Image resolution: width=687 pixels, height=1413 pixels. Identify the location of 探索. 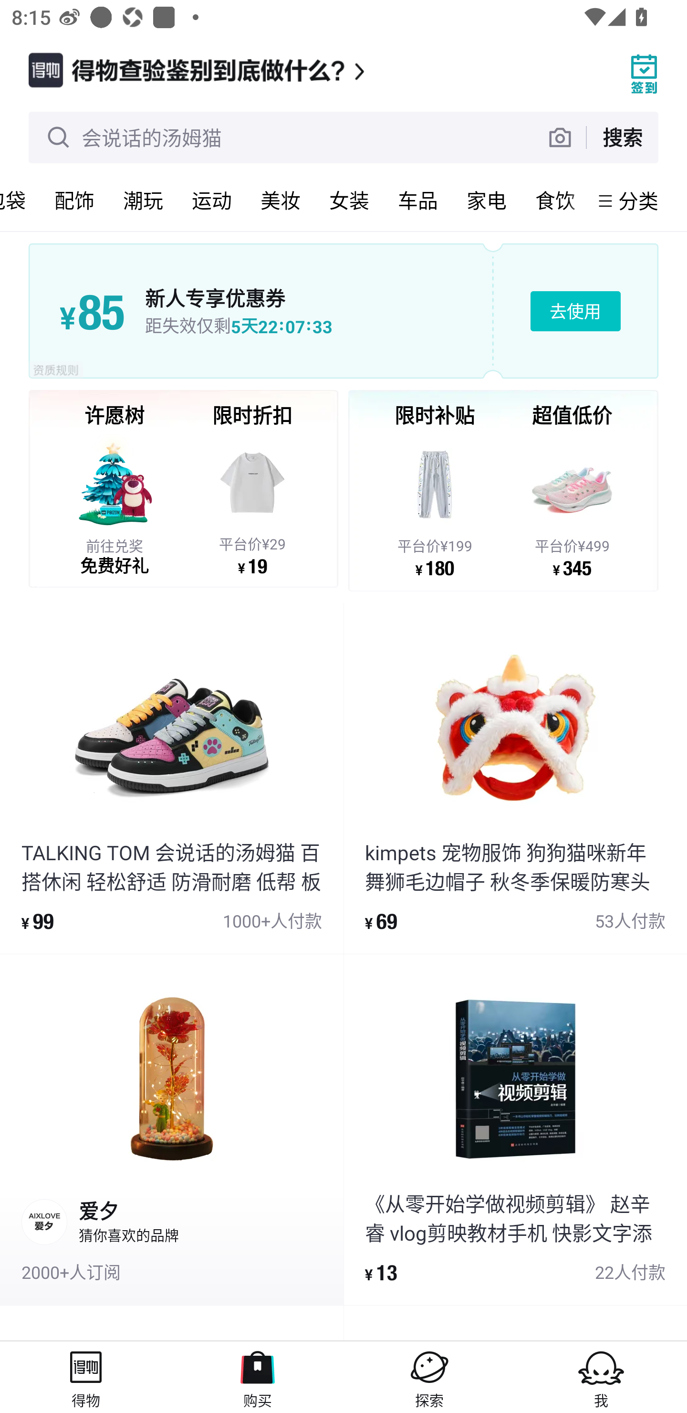
(429, 1377).